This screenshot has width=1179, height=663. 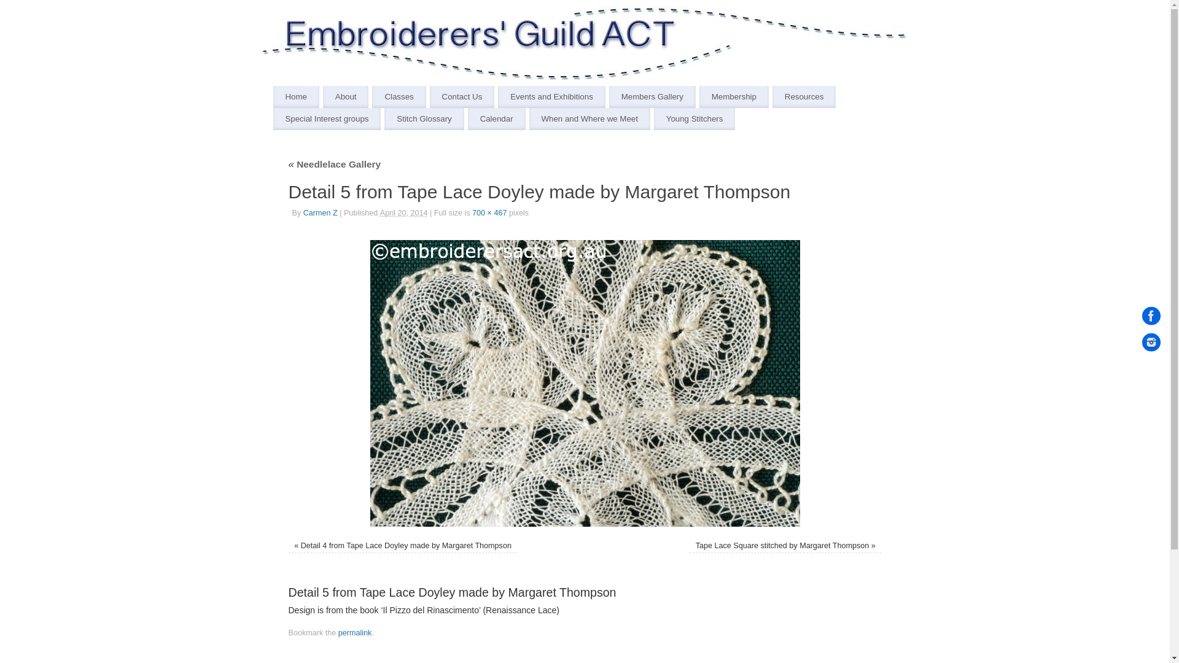 I want to click on Resources, so click(x=804, y=97).